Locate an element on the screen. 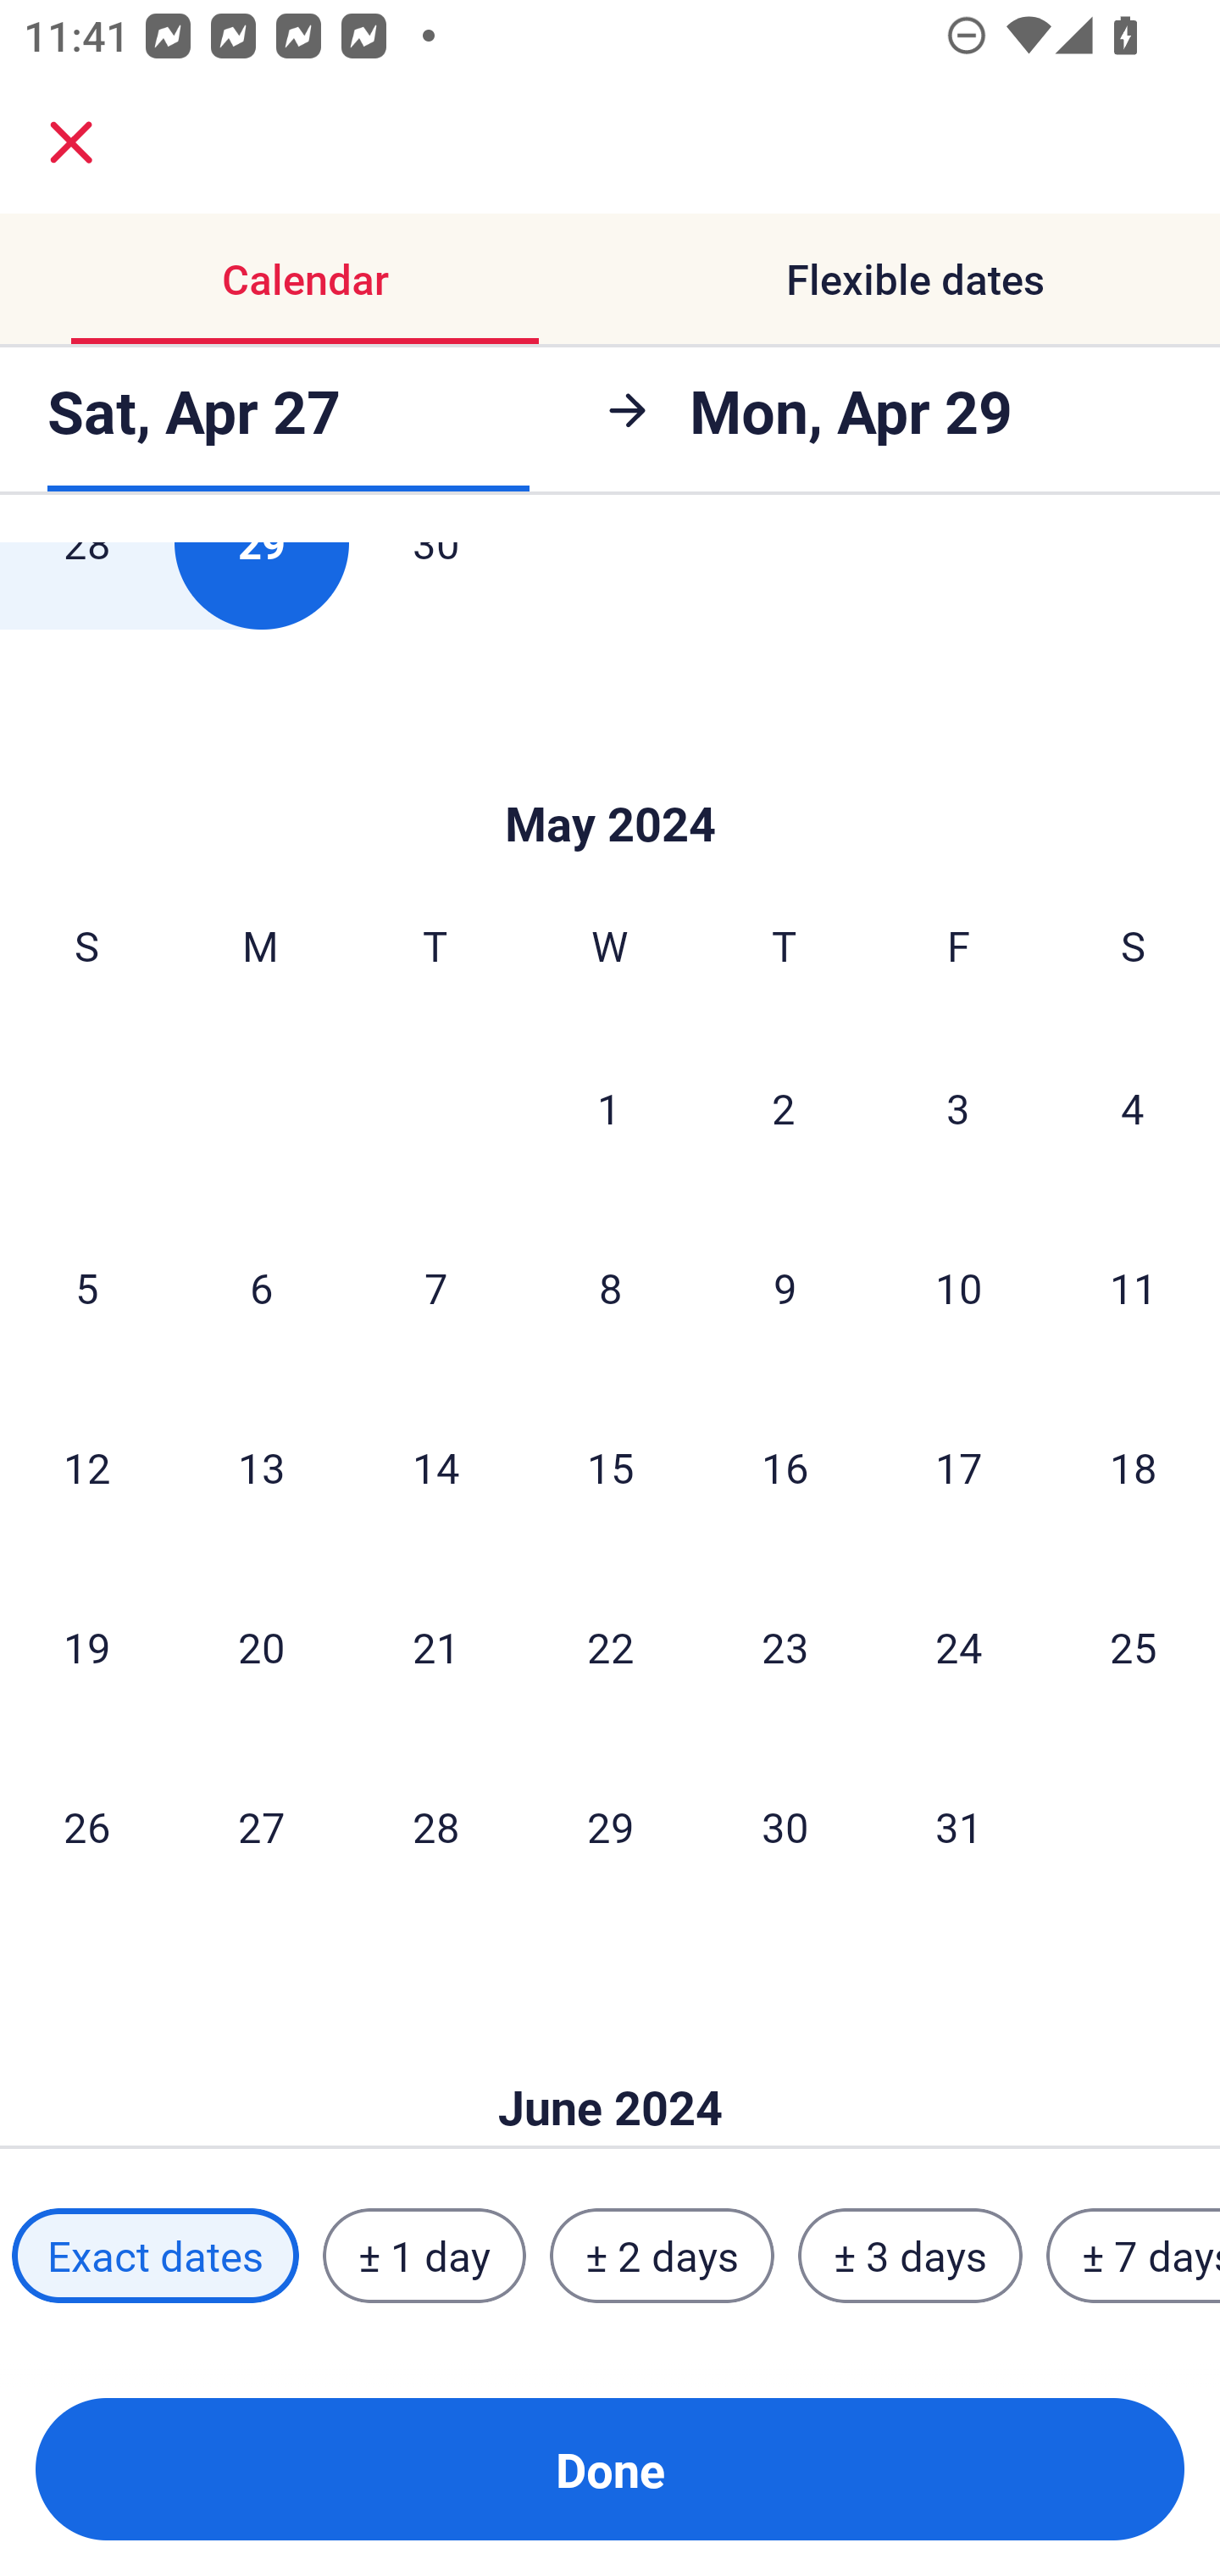 Image resolution: width=1220 pixels, height=2576 pixels. 12 Sunday, May 12, 2024 is located at coordinates (86, 1467).